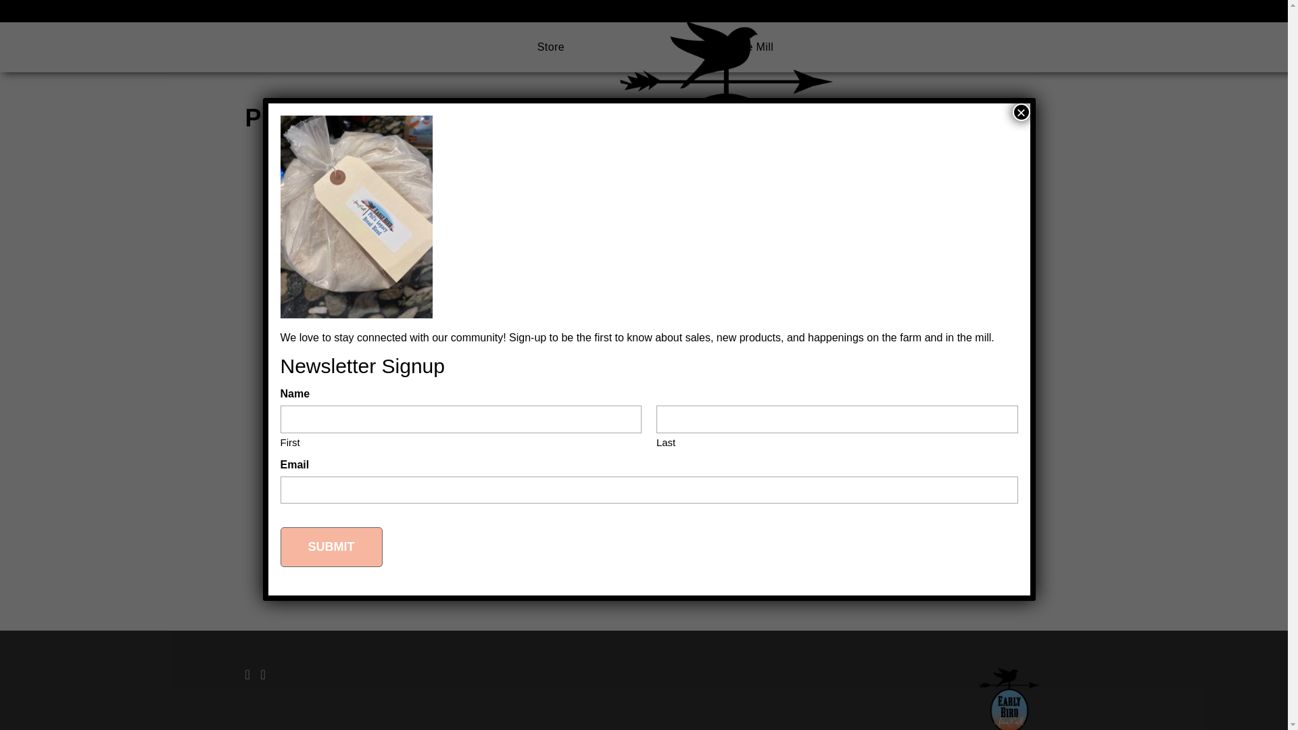 The width and height of the screenshot is (1298, 730). I want to click on Product Locations, so click(955, 11).